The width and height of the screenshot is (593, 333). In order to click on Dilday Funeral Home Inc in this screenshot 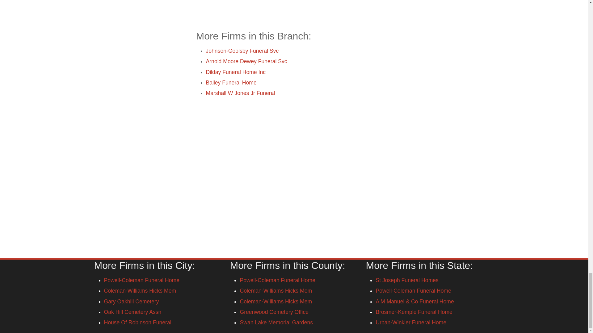, I will do `click(236, 72)`.